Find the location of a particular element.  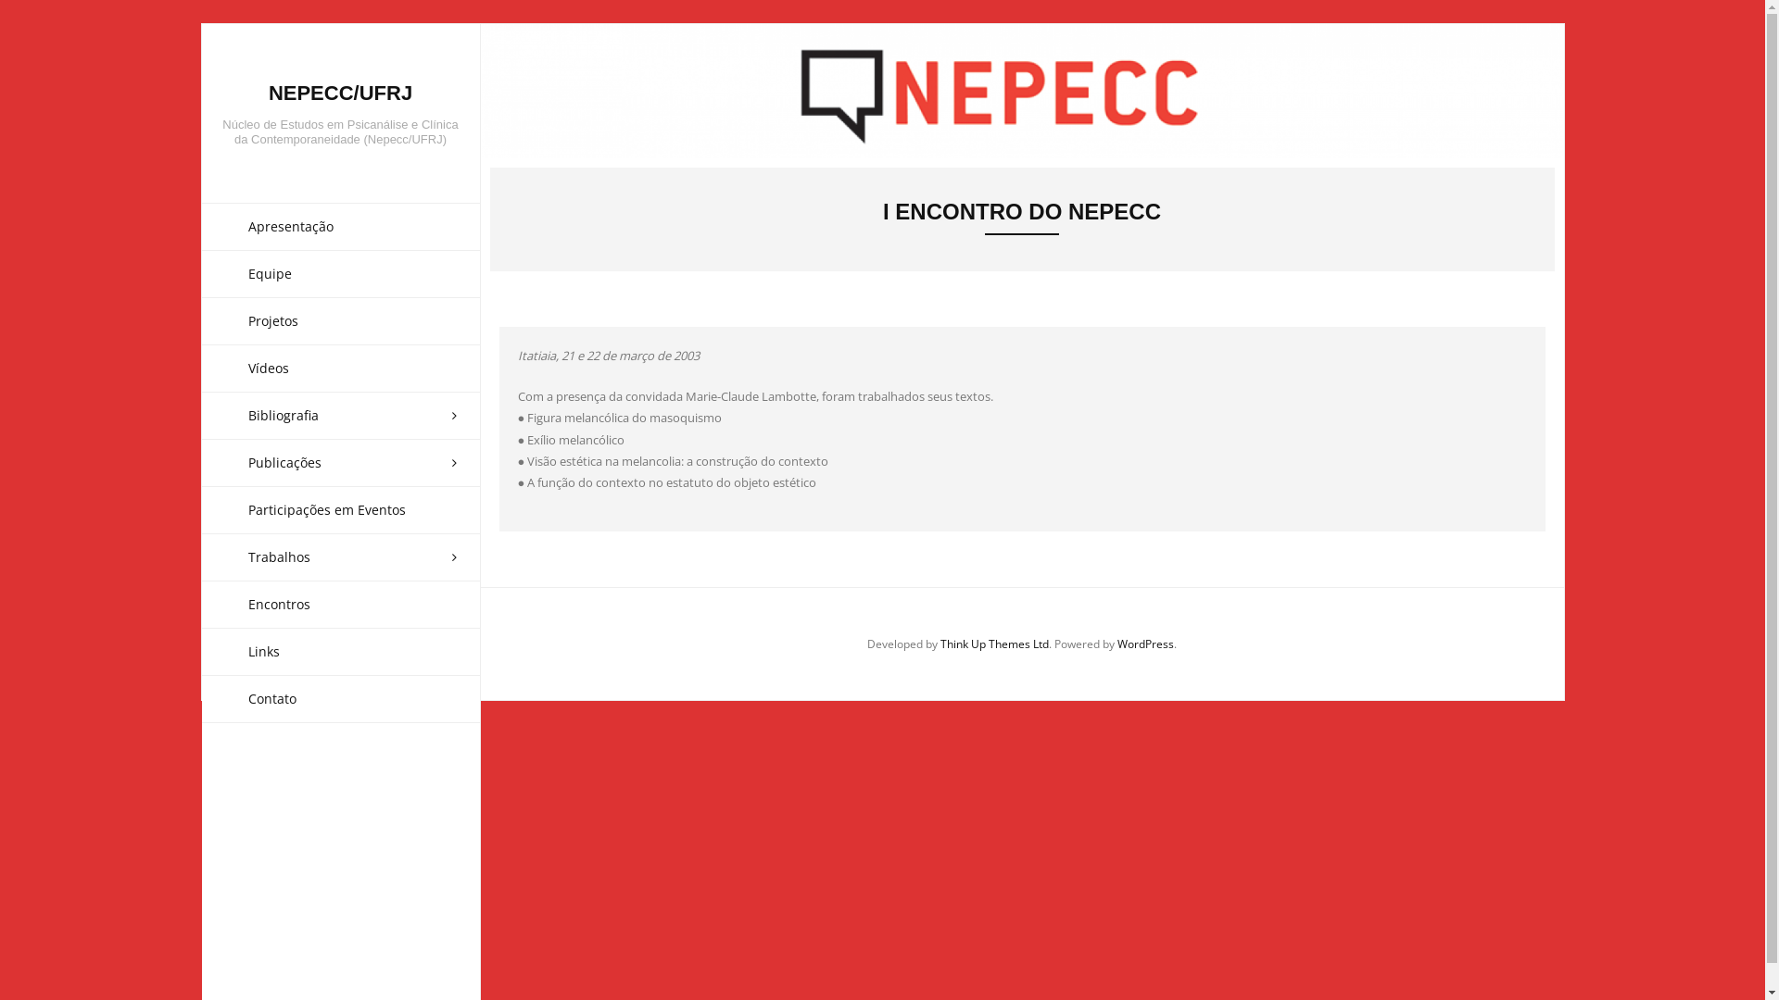

Encontros is located at coordinates (341, 604).